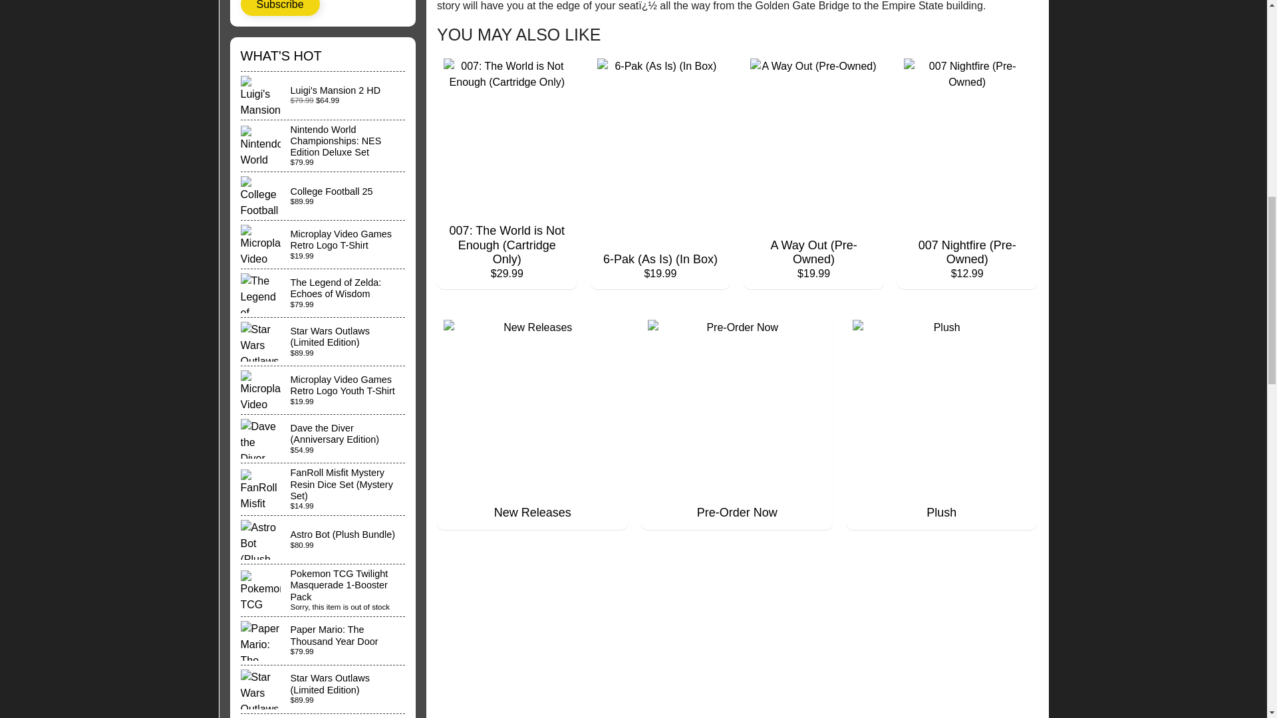 The image size is (1277, 718). Describe the element at coordinates (323, 146) in the screenshot. I see `Nintendo World Championships: NES Edition Deluxe Set` at that location.